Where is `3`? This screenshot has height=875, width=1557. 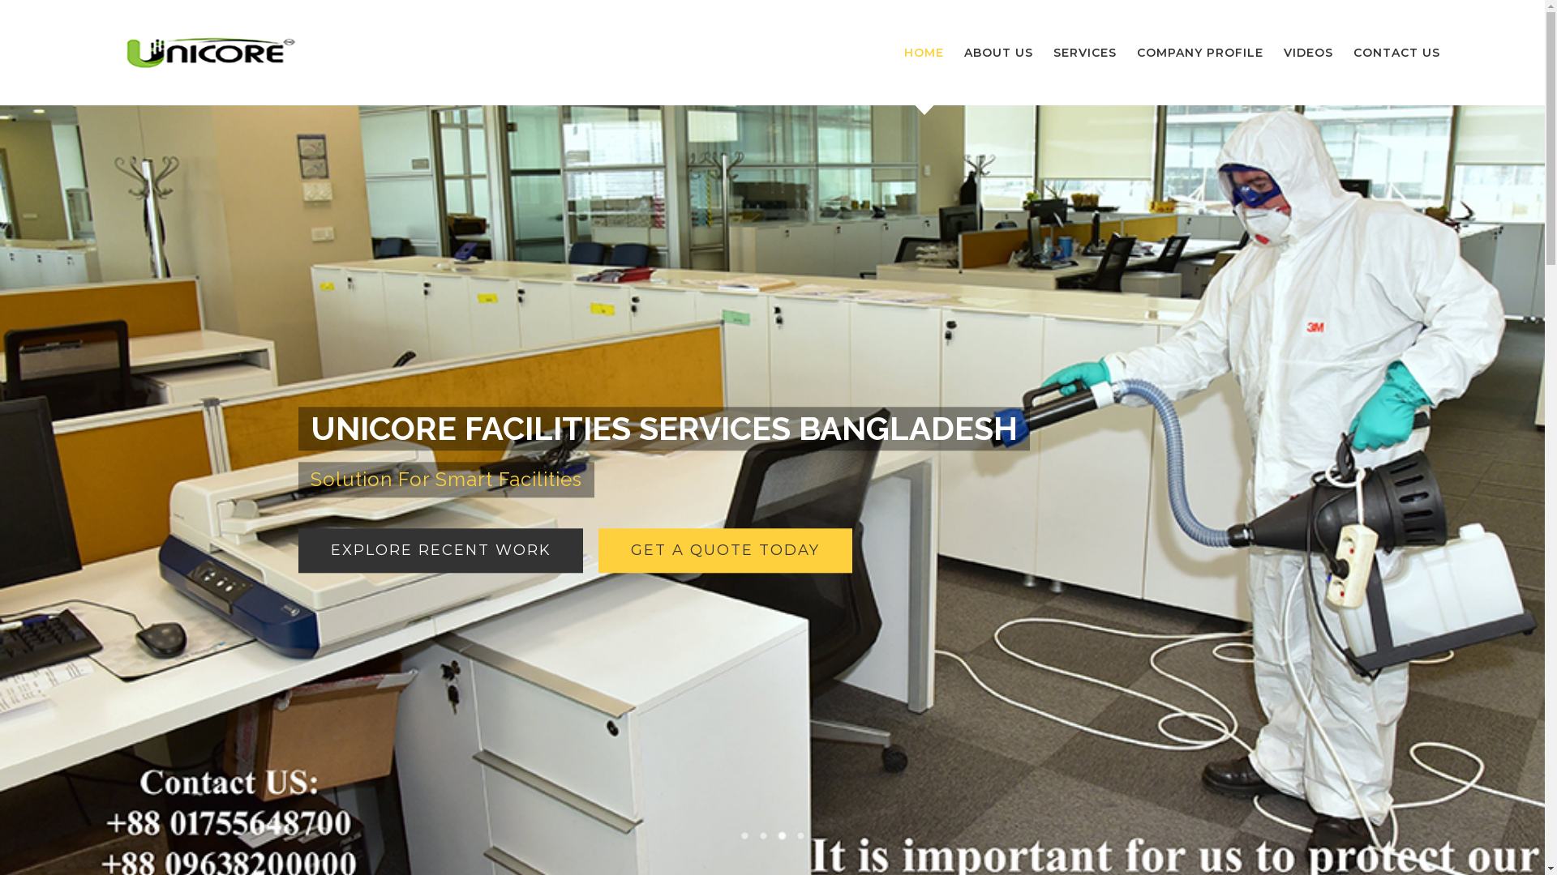
3 is located at coordinates (781, 836).